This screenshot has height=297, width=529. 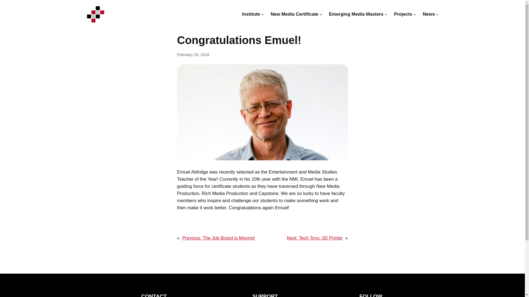 What do you see at coordinates (251, 14) in the screenshot?
I see `Institute` at bounding box center [251, 14].